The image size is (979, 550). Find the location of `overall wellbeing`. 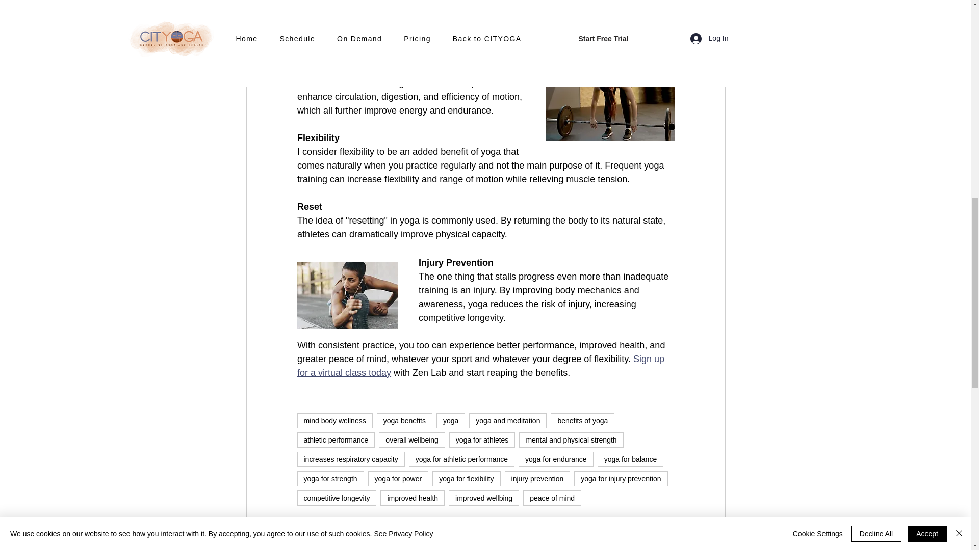

overall wellbeing is located at coordinates (412, 440).